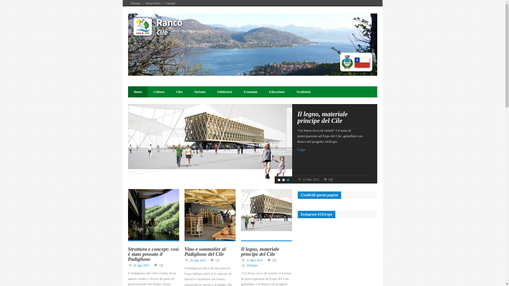 The width and height of the screenshot is (509, 286). What do you see at coordinates (179, 92) in the screenshot?
I see `Cibo` at bounding box center [179, 92].